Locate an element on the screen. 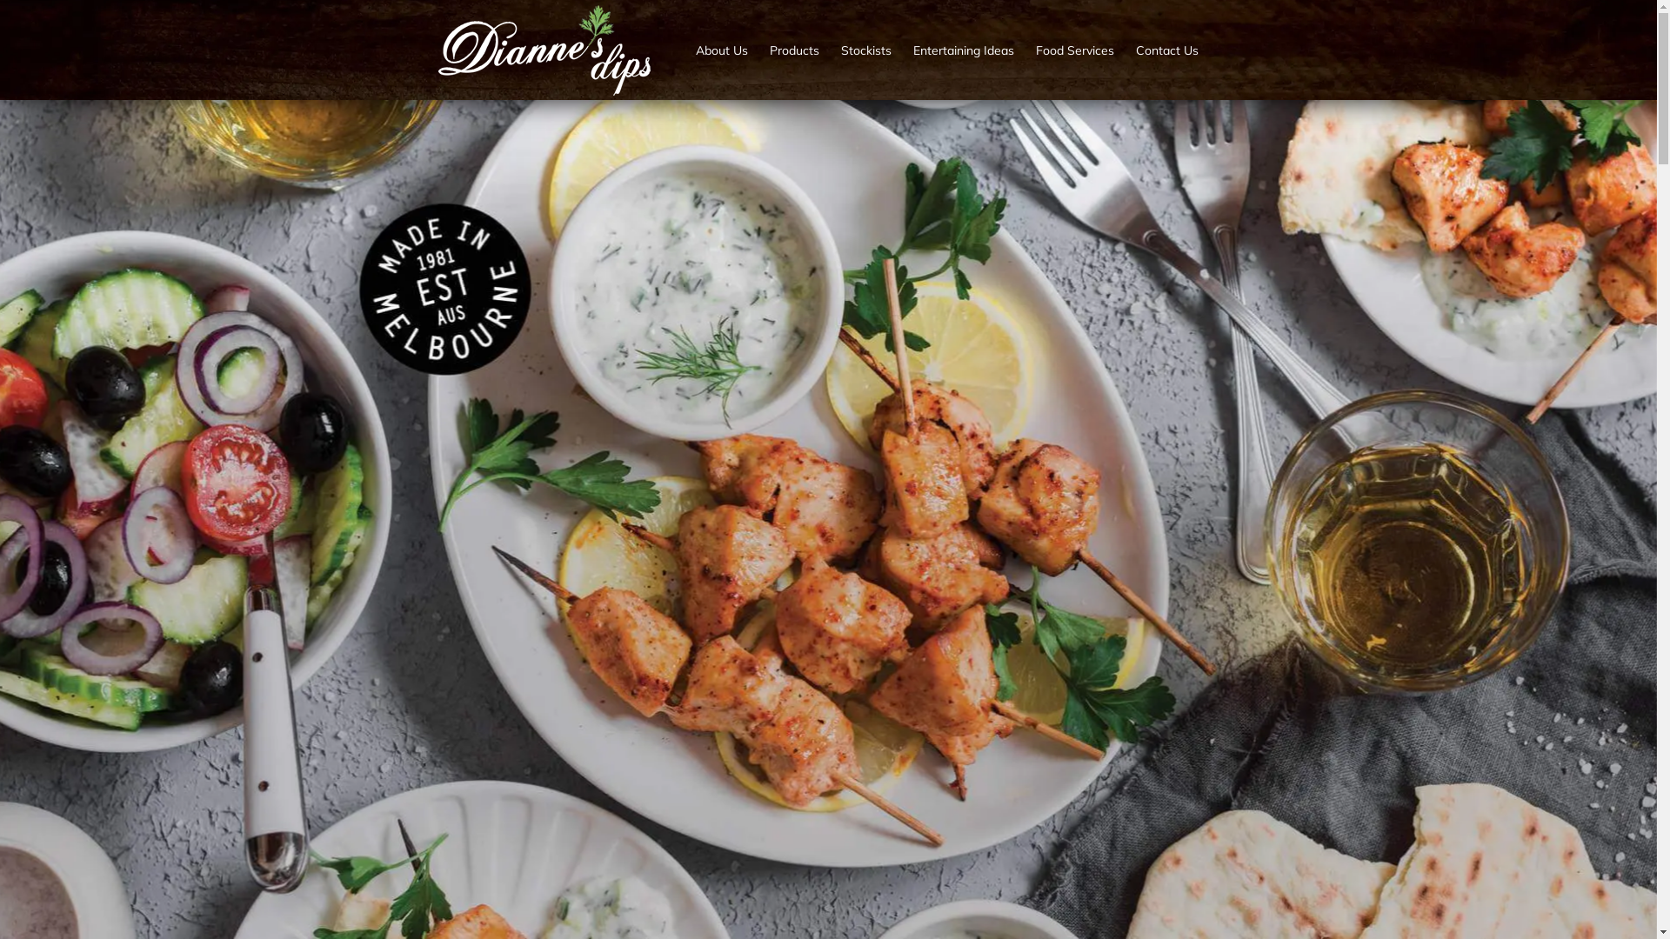 This screenshot has width=1670, height=939. Stockists is located at coordinates (865, 50).